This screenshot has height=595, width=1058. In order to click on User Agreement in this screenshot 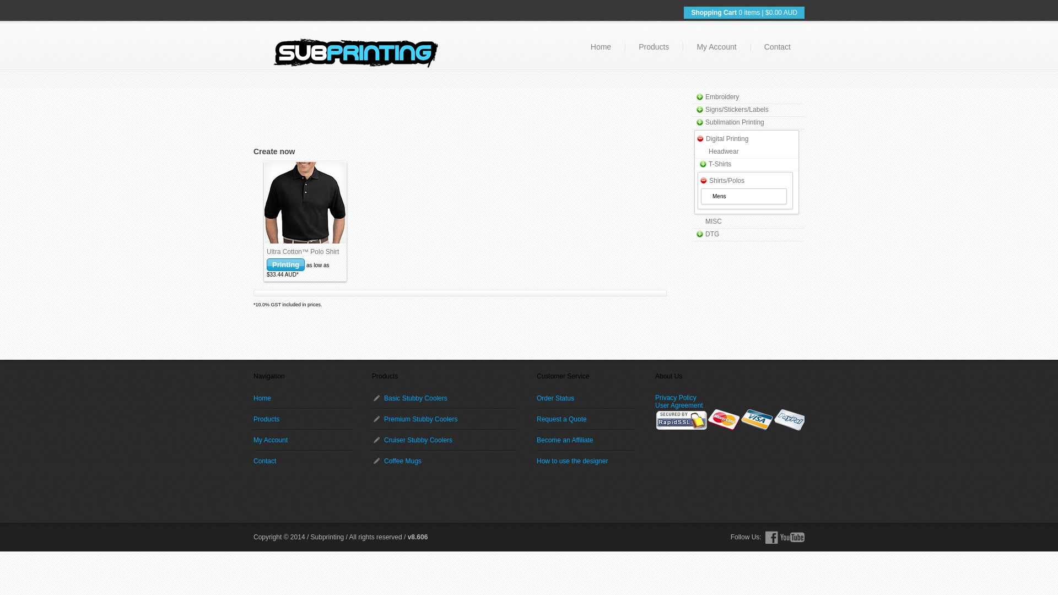, I will do `click(679, 405)`.